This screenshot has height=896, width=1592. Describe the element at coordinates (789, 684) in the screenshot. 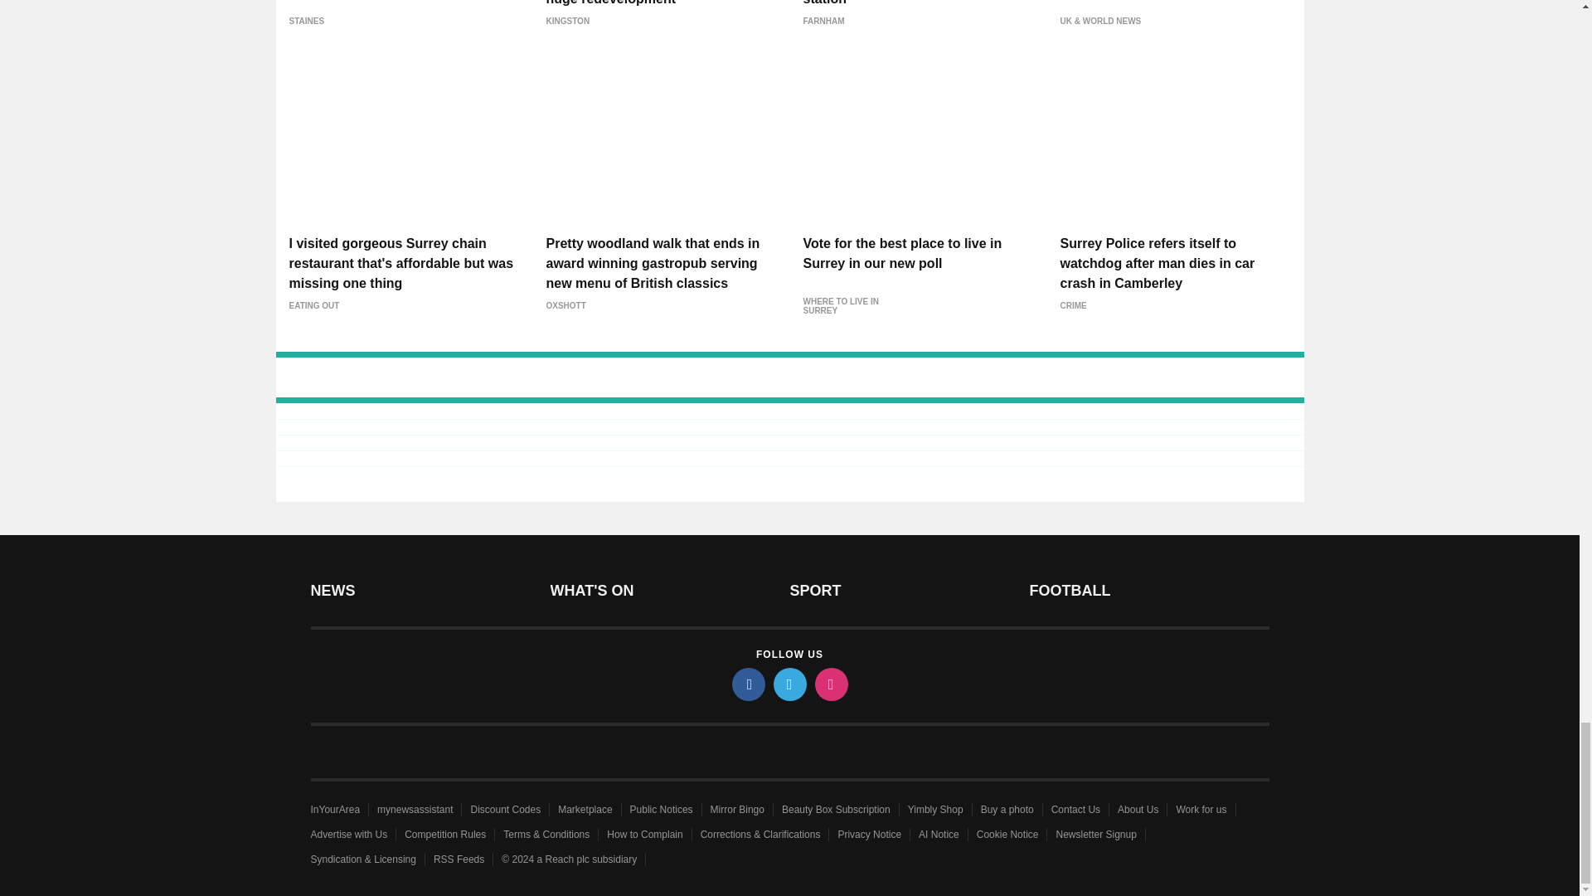

I see `twitter` at that location.